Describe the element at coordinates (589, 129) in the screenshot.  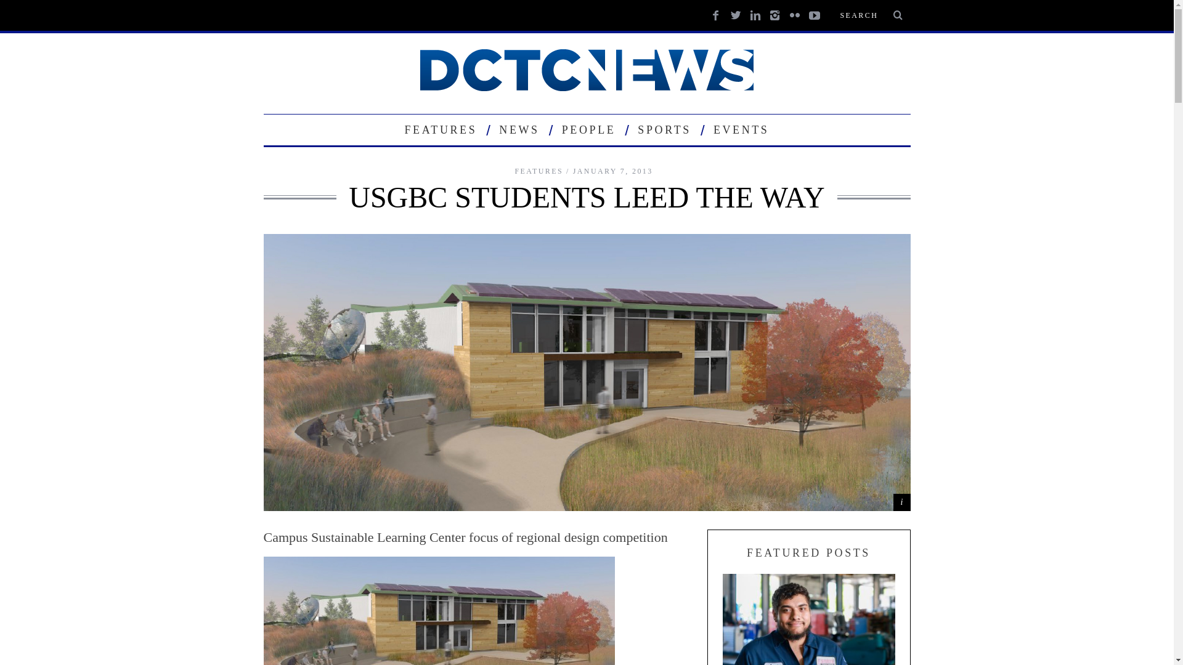
I see `People` at that location.